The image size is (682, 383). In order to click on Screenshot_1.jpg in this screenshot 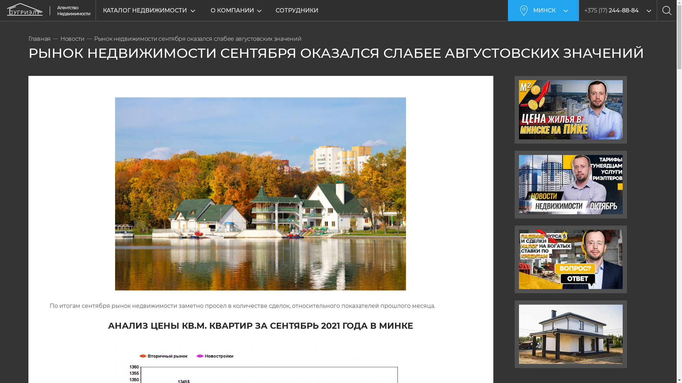, I will do `click(261, 194)`.